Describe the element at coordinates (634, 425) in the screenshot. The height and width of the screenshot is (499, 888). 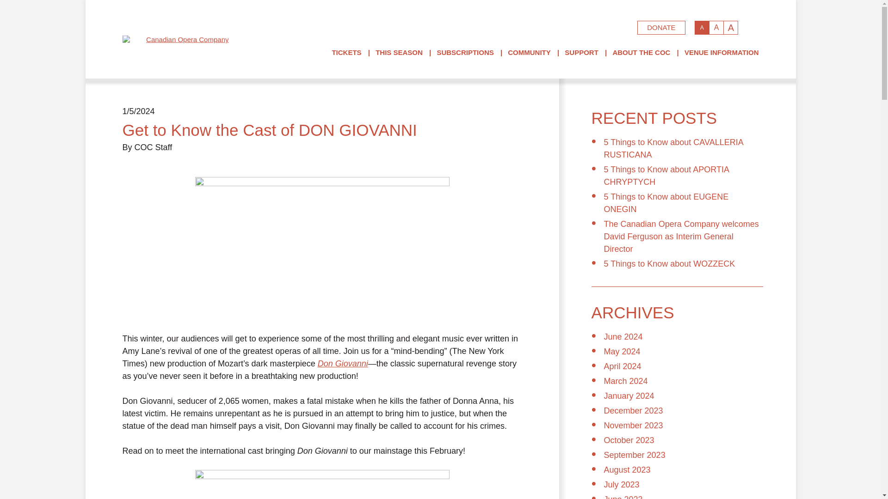
I see `November 2023` at that location.